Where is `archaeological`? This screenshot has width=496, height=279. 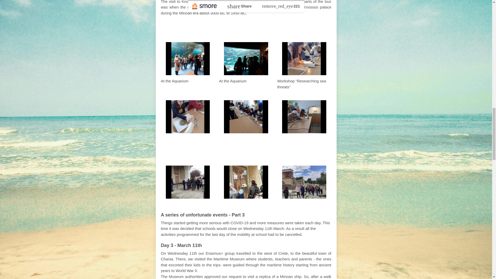
archaeological is located at coordinates (233, 151).